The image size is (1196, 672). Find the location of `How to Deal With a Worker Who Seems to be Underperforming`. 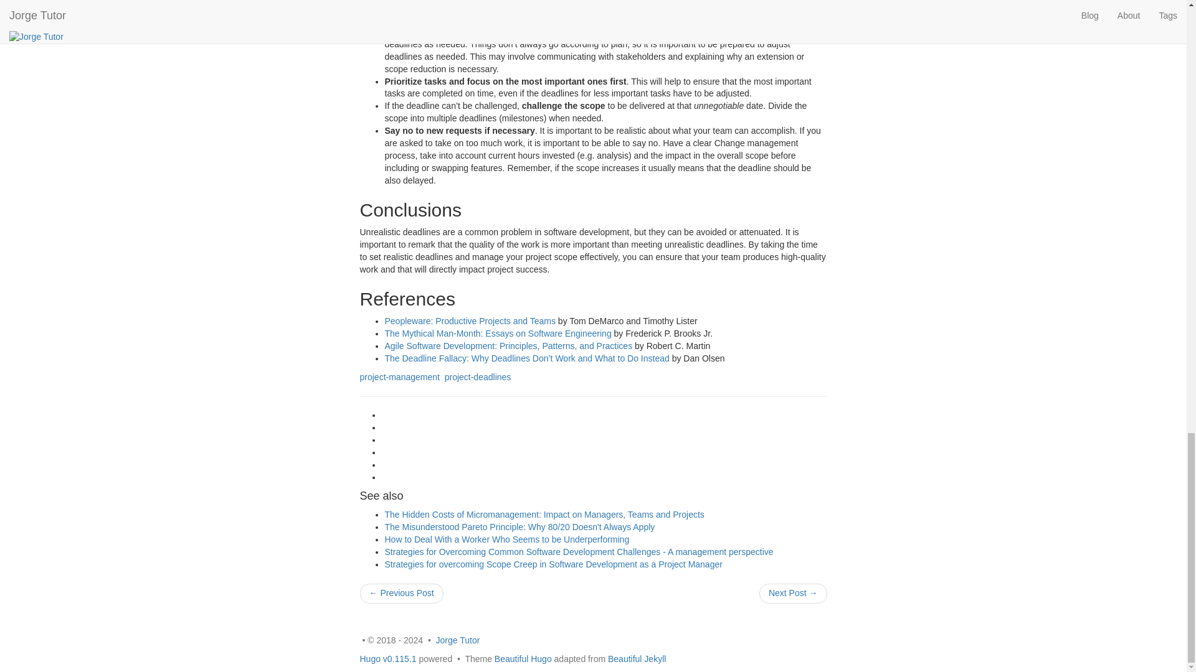

How to Deal With a Worker Who Seems to be Underperforming is located at coordinates (507, 539).